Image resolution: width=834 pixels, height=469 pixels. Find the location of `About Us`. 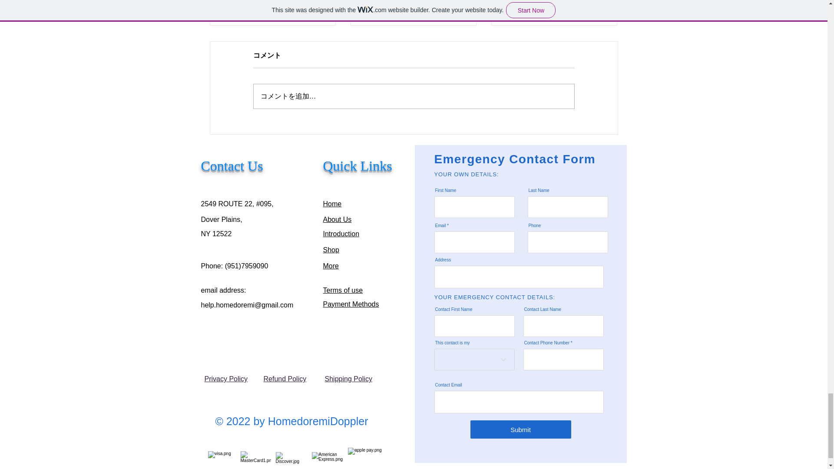

About Us is located at coordinates (338, 219).